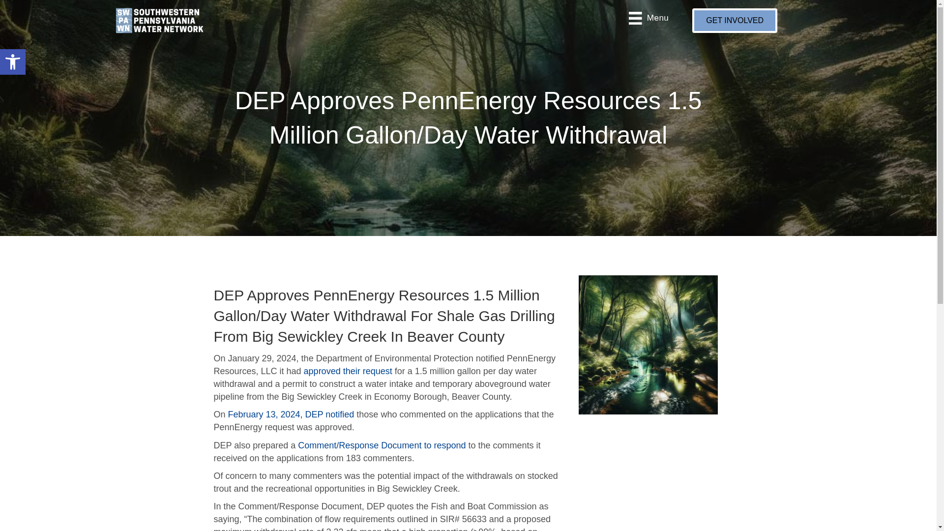 Image resolution: width=944 pixels, height=531 pixels. I want to click on MenuLogo2, so click(13, 62).